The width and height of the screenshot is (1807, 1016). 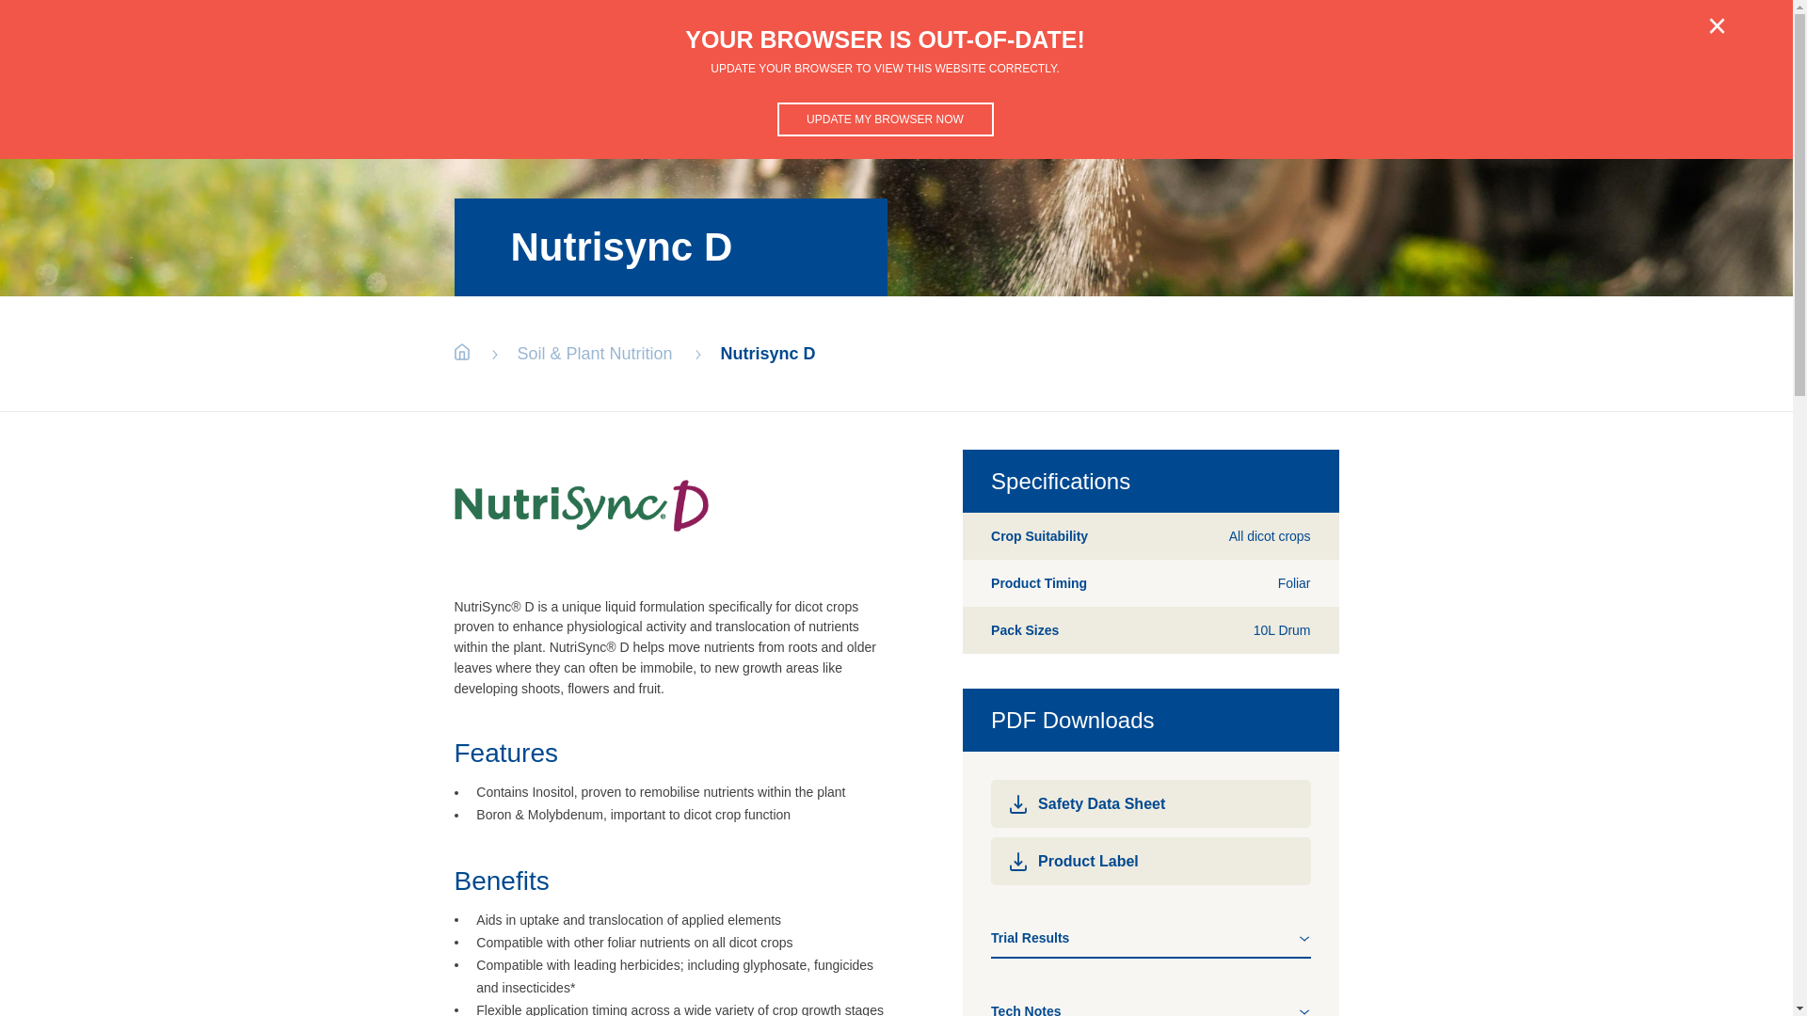 What do you see at coordinates (1510, 47) in the screenshot?
I see `News` at bounding box center [1510, 47].